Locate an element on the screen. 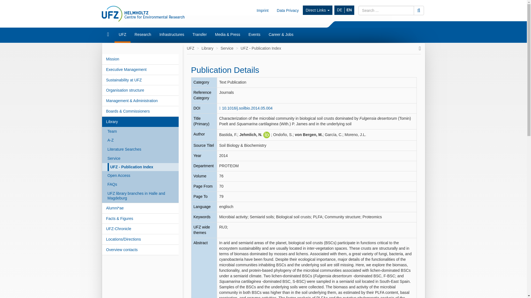 This screenshot has height=298, width=531. Data Privacy is located at coordinates (288, 10).